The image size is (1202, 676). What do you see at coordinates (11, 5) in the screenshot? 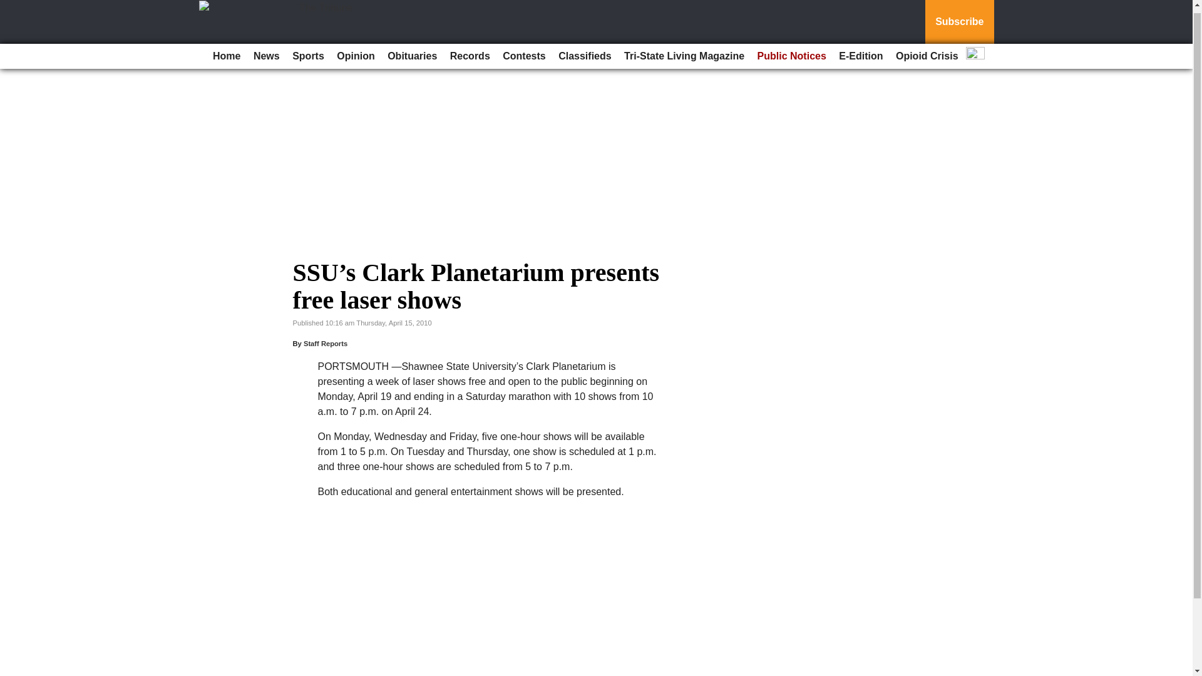
I see `Go` at bounding box center [11, 5].